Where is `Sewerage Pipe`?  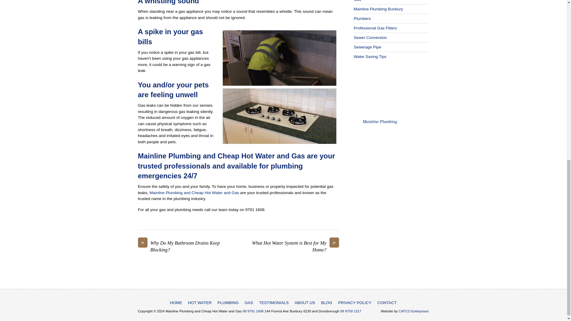
Sewerage Pipe is located at coordinates (368, 47).